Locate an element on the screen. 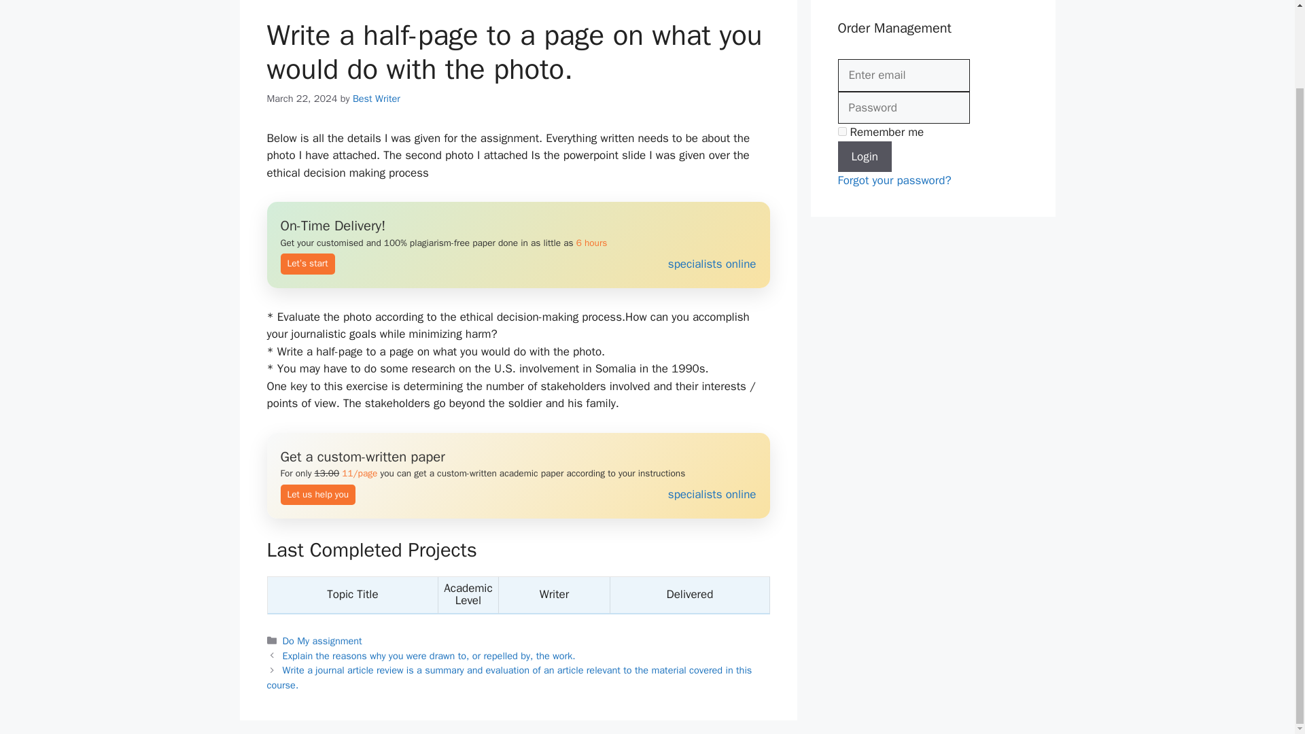 Image resolution: width=1305 pixels, height=734 pixels. on is located at coordinates (841, 130).